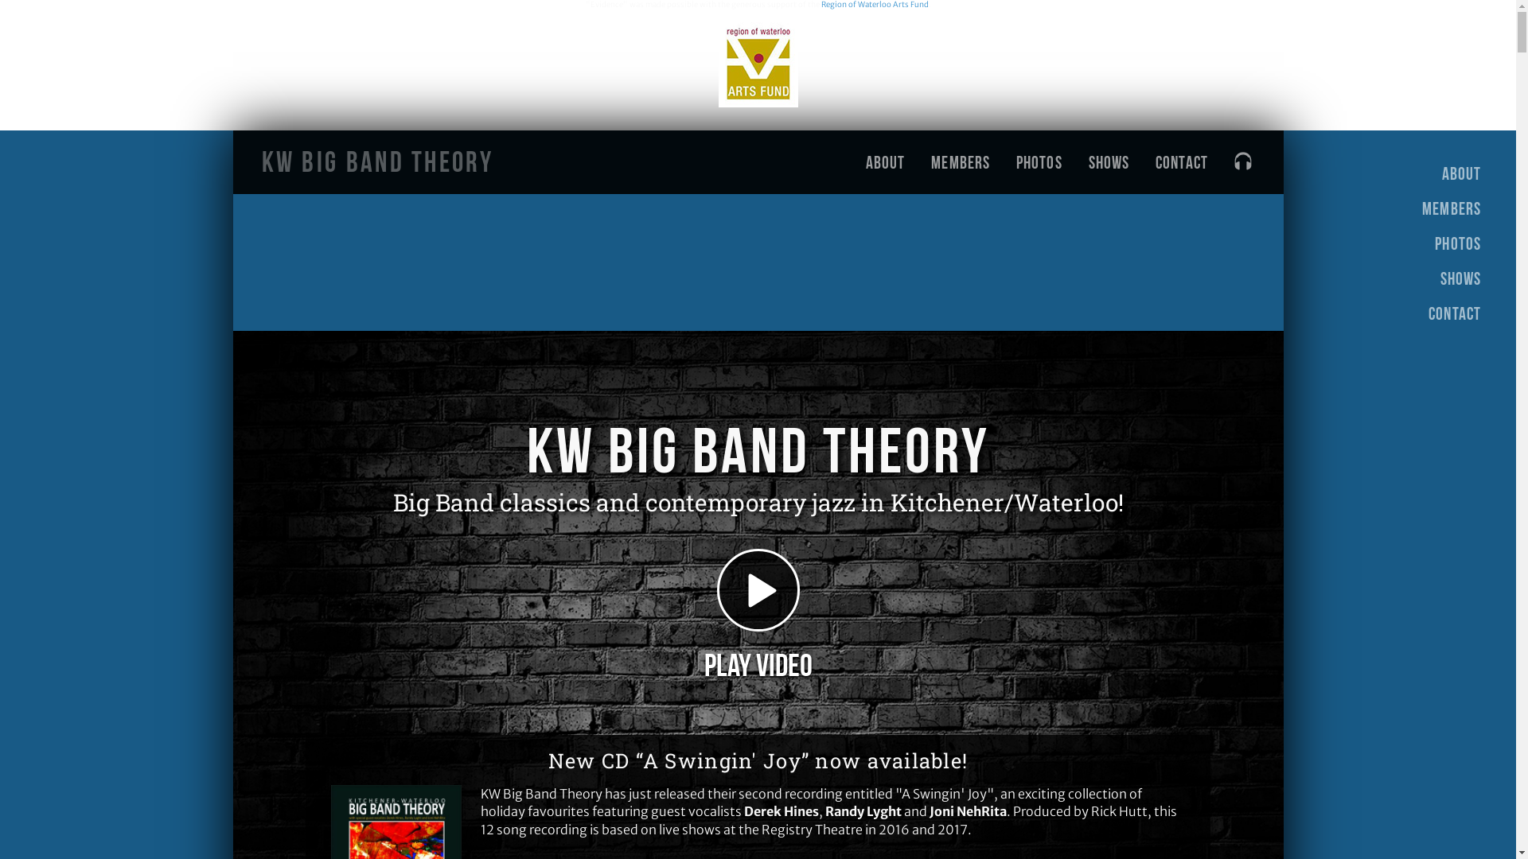 Image resolution: width=1528 pixels, height=859 pixels. What do you see at coordinates (1183, 162) in the screenshot?
I see `CONTACT` at bounding box center [1183, 162].